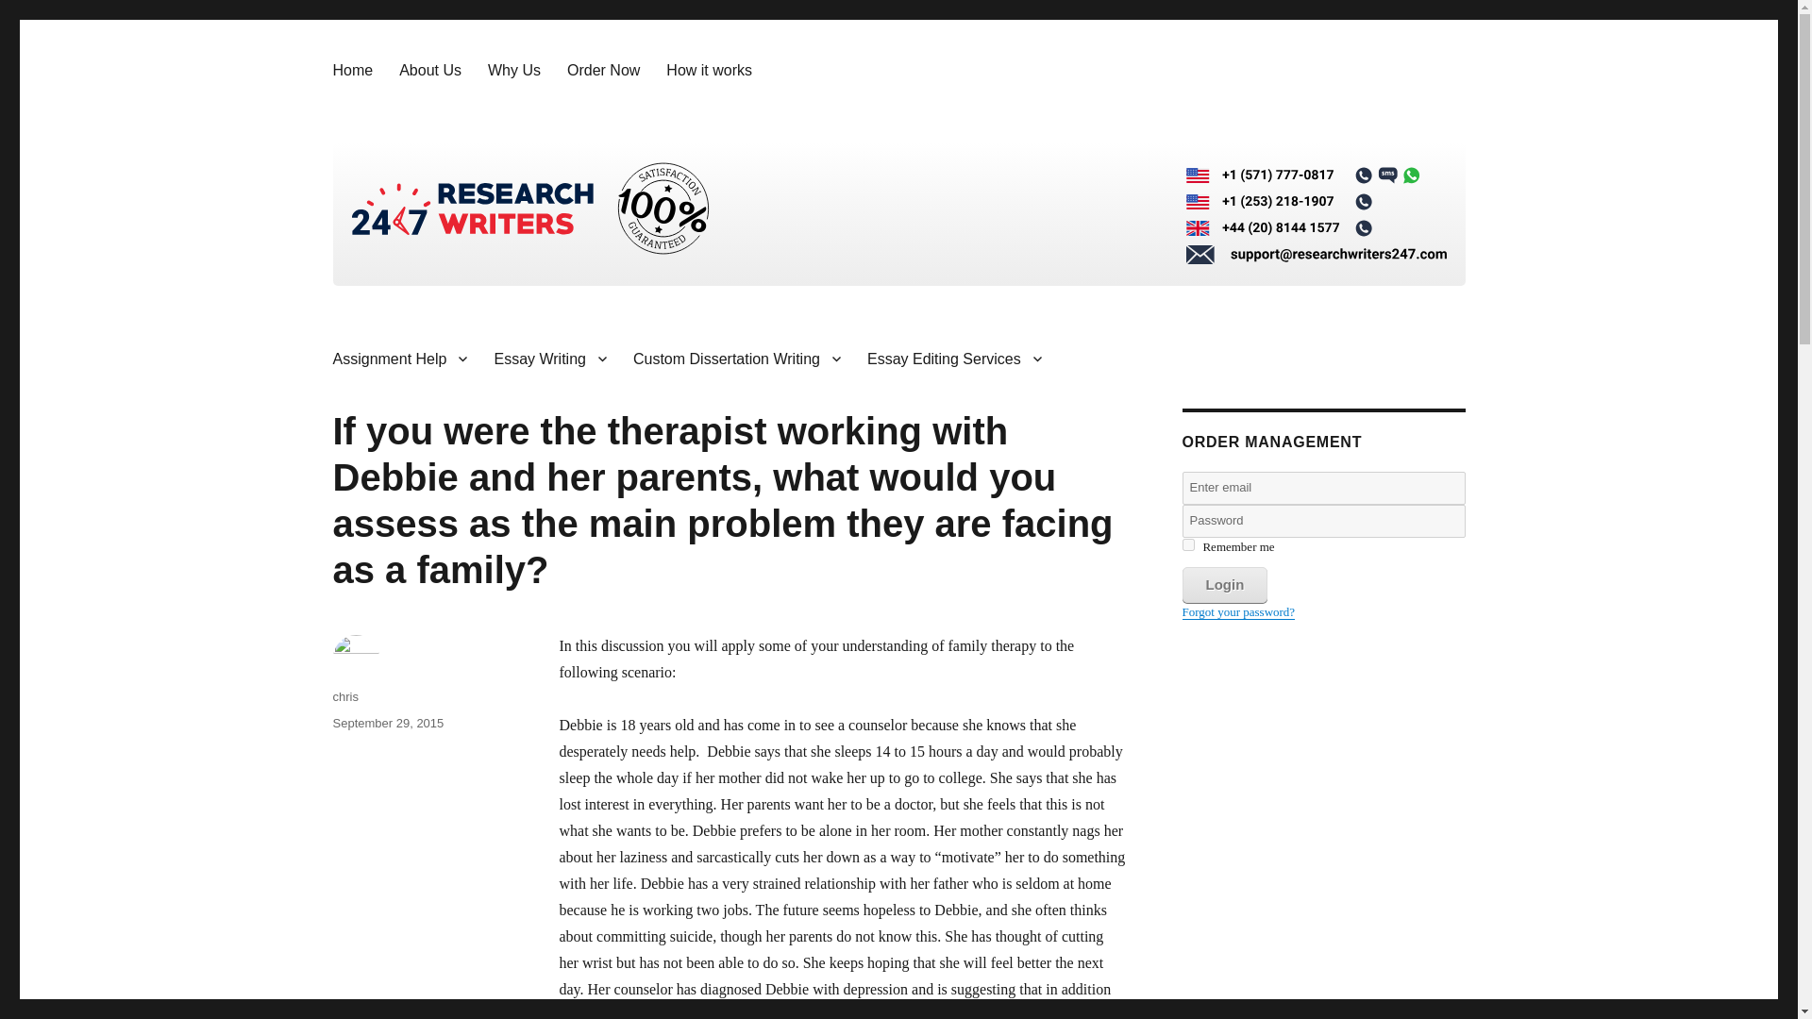  Describe the element at coordinates (398, 358) in the screenshot. I see `Assignment Help` at that location.